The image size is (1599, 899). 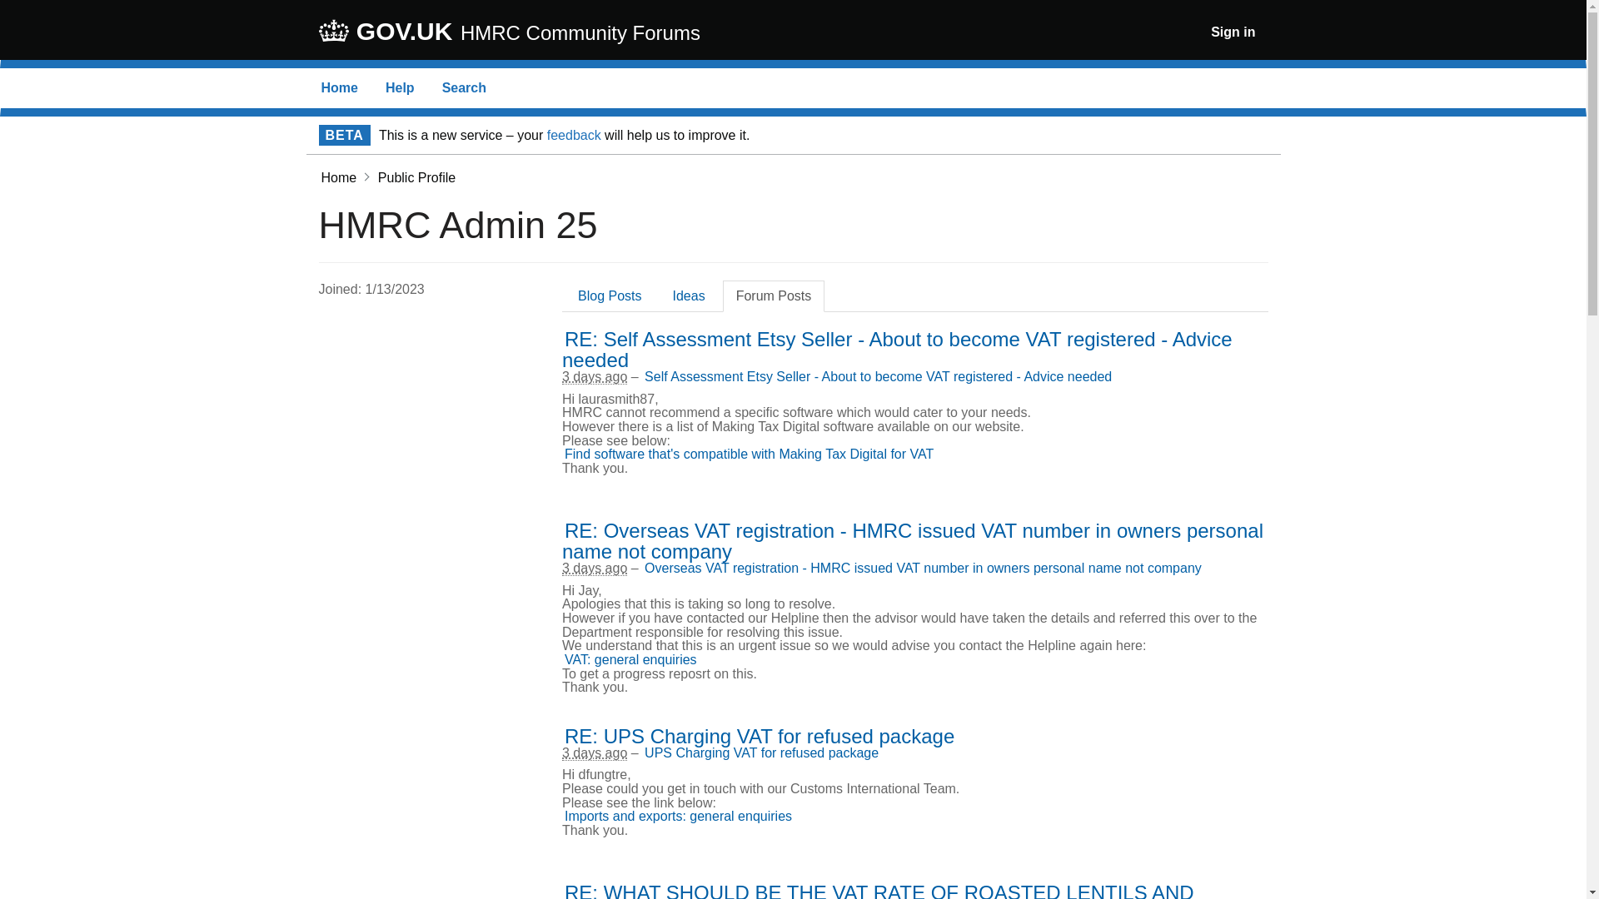 I want to click on Sign in, so click(x=1233, y=32).